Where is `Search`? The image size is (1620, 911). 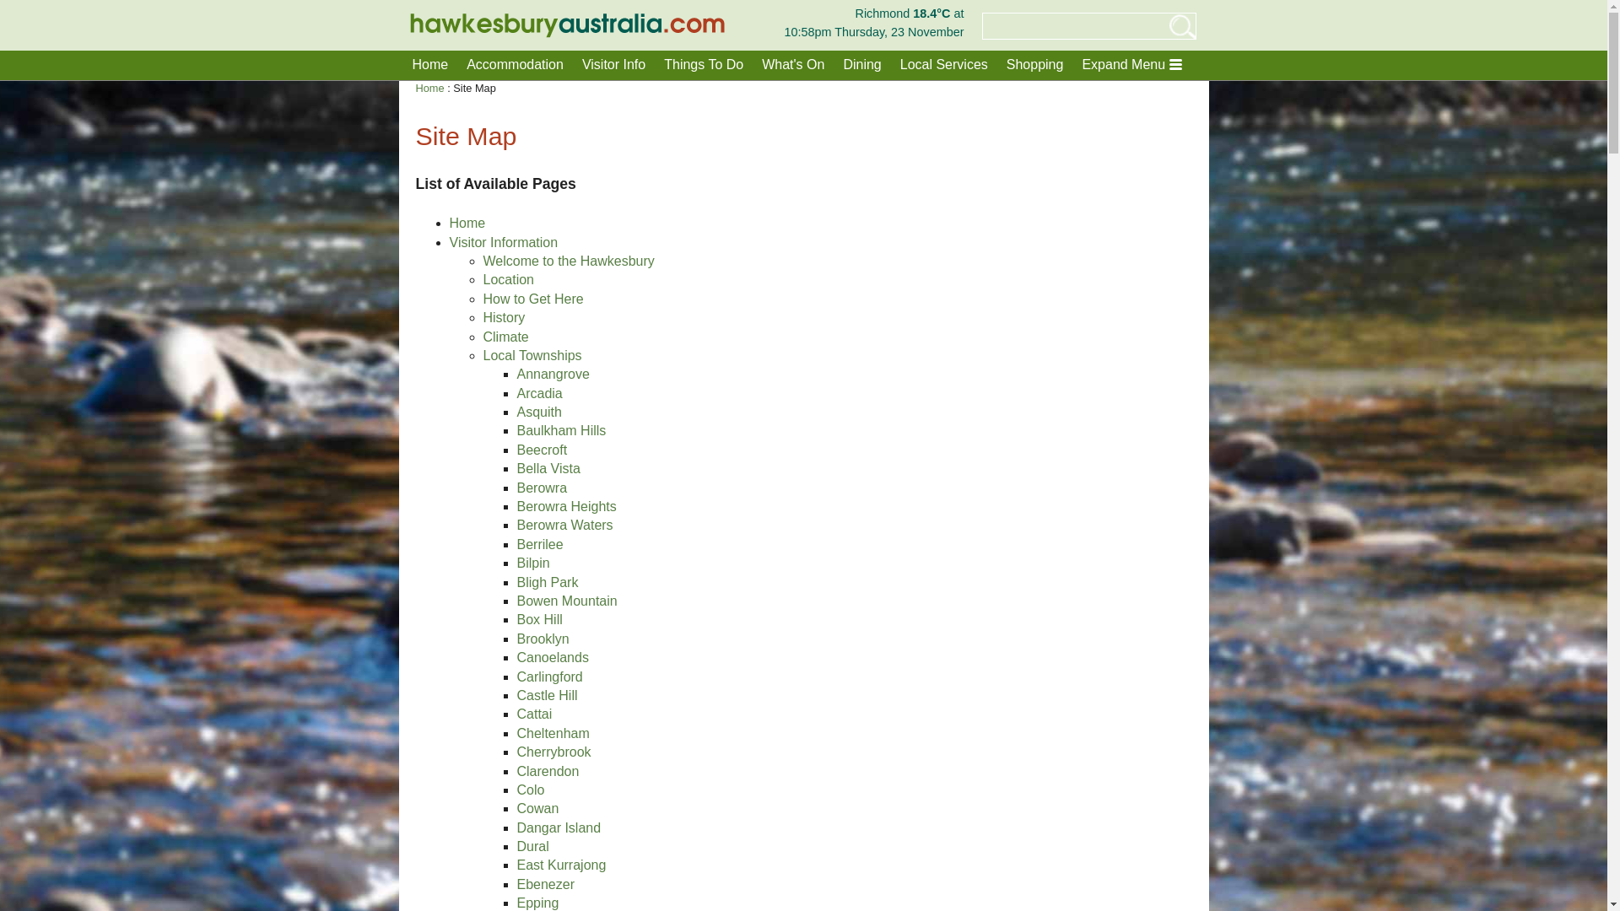
Search is located at coordinates (1169, 26).